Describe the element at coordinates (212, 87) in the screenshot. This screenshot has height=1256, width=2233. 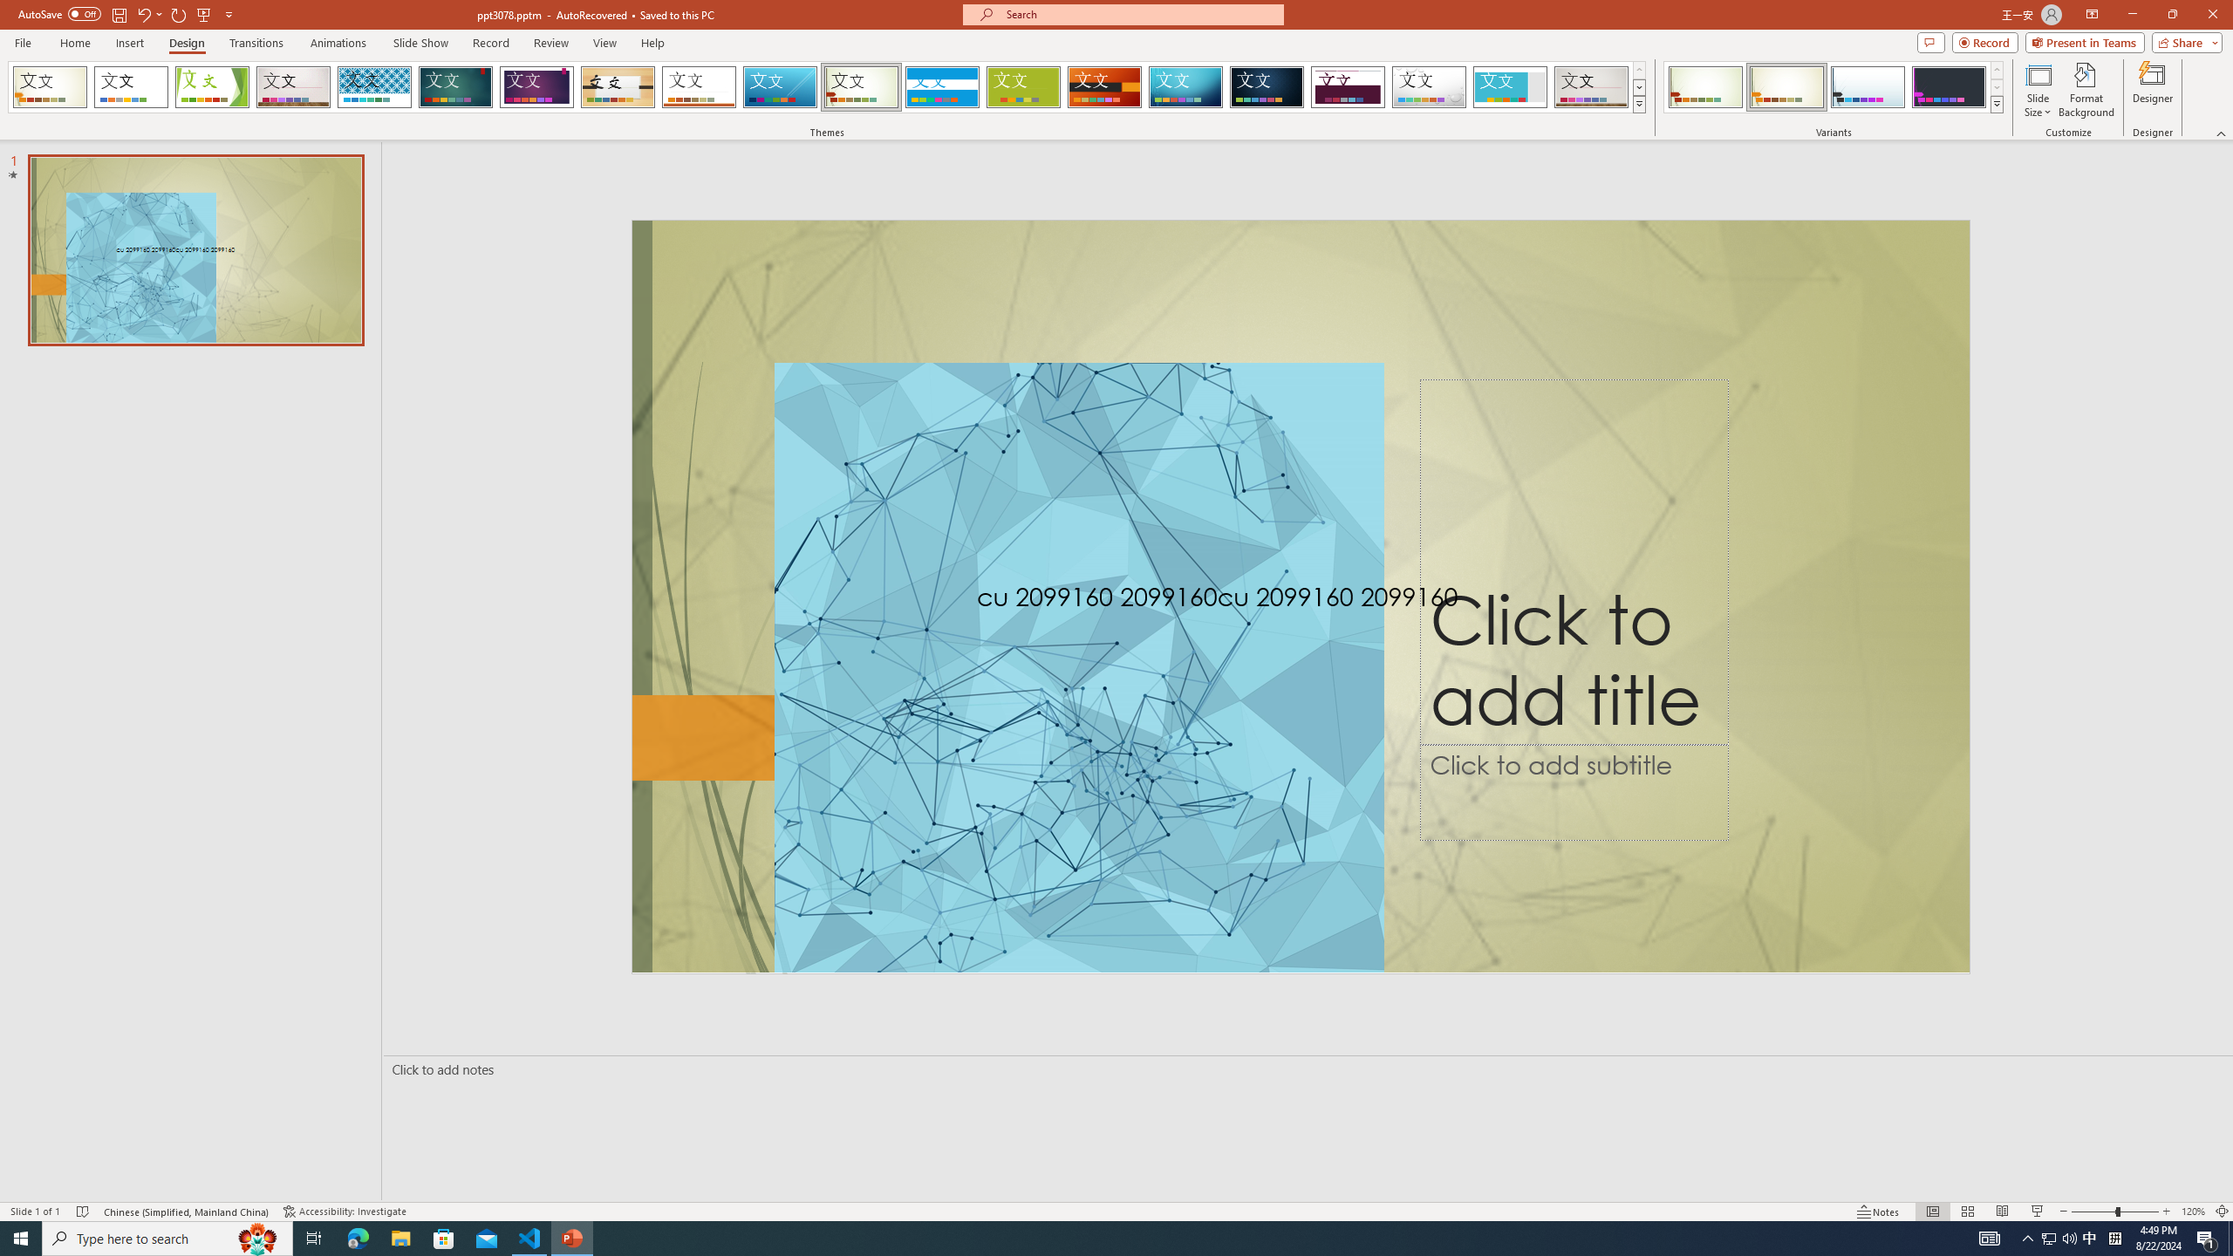
I see `Facet` at that location.